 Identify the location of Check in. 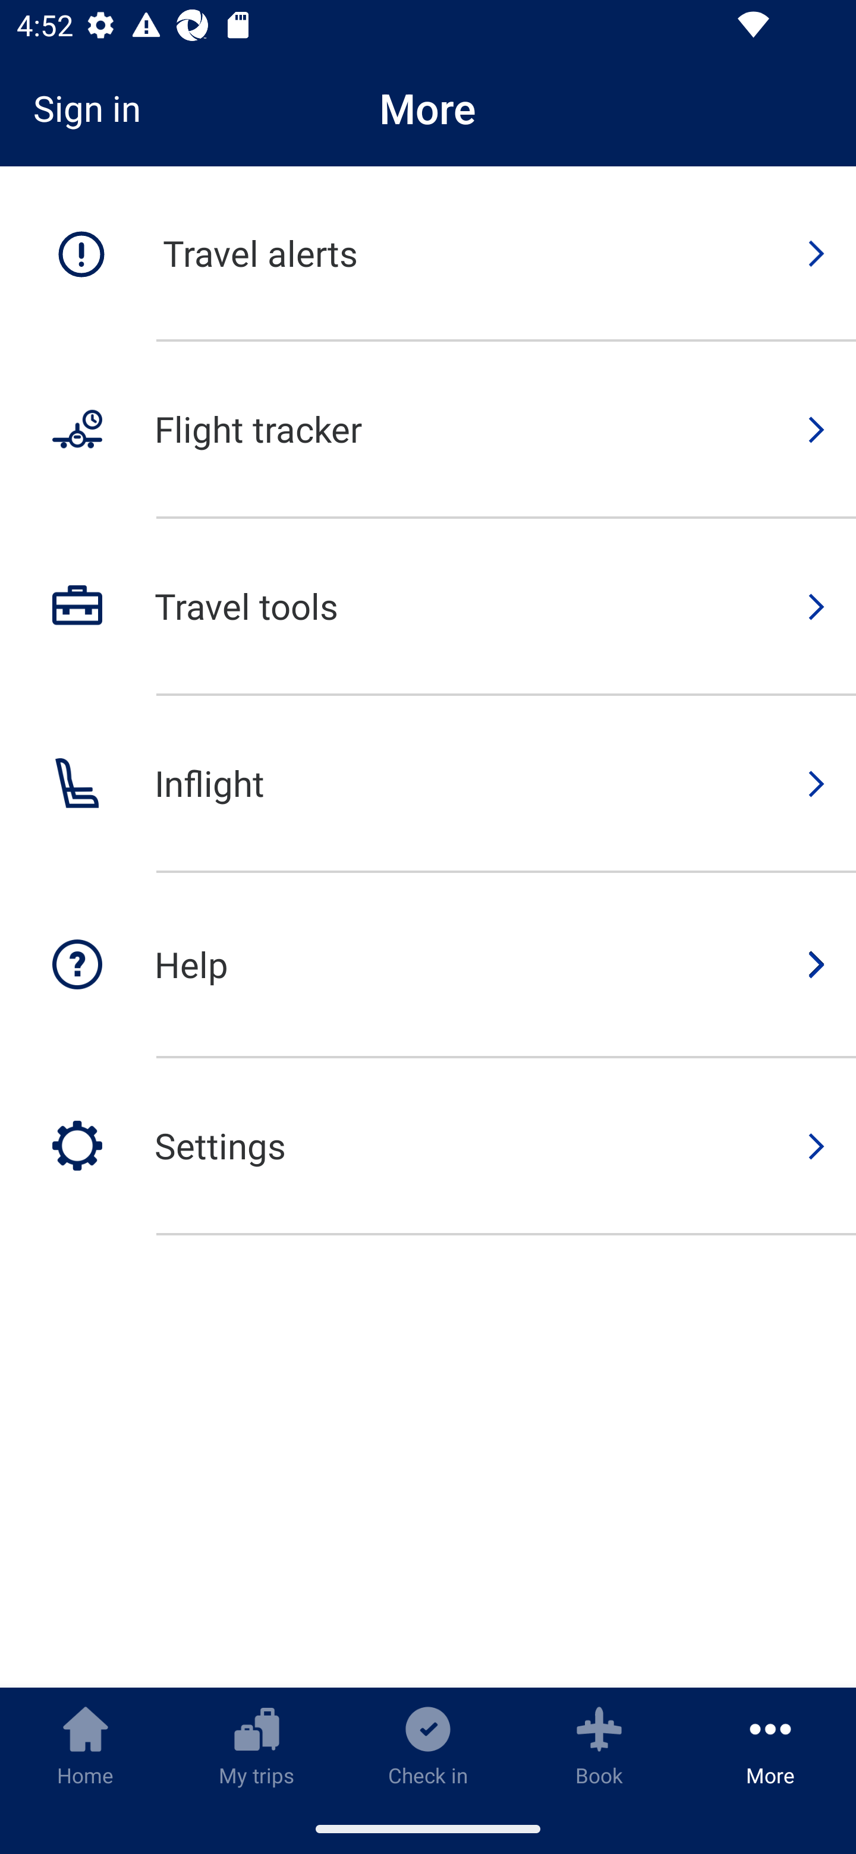
(428, 1745).